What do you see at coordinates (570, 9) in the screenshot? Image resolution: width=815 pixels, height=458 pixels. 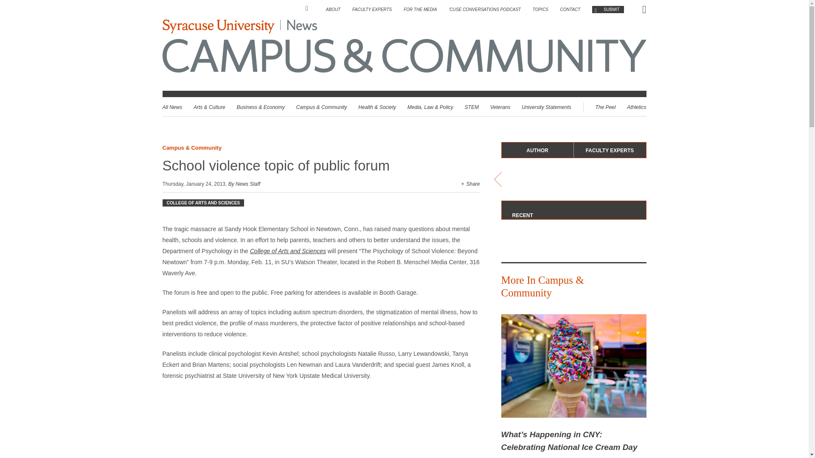 I see `CONTACT` at bounding box center [570, 9].